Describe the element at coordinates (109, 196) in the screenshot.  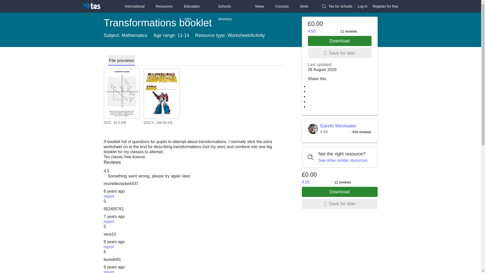
I see `Tes for schools` at that location.